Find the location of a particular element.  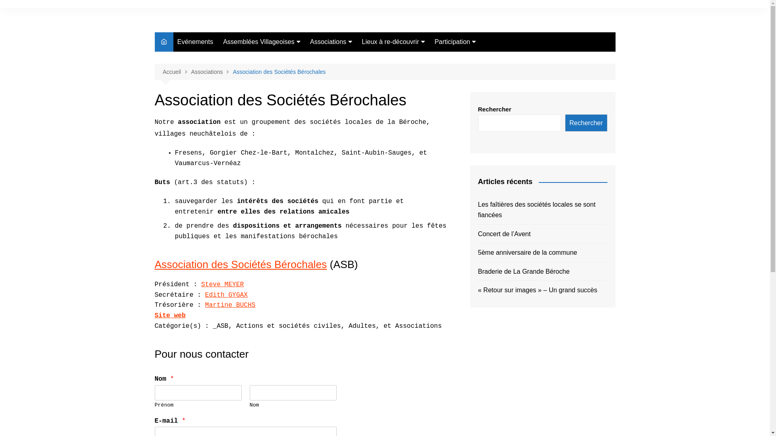

Montalchez is located at coordinates (264, 99).